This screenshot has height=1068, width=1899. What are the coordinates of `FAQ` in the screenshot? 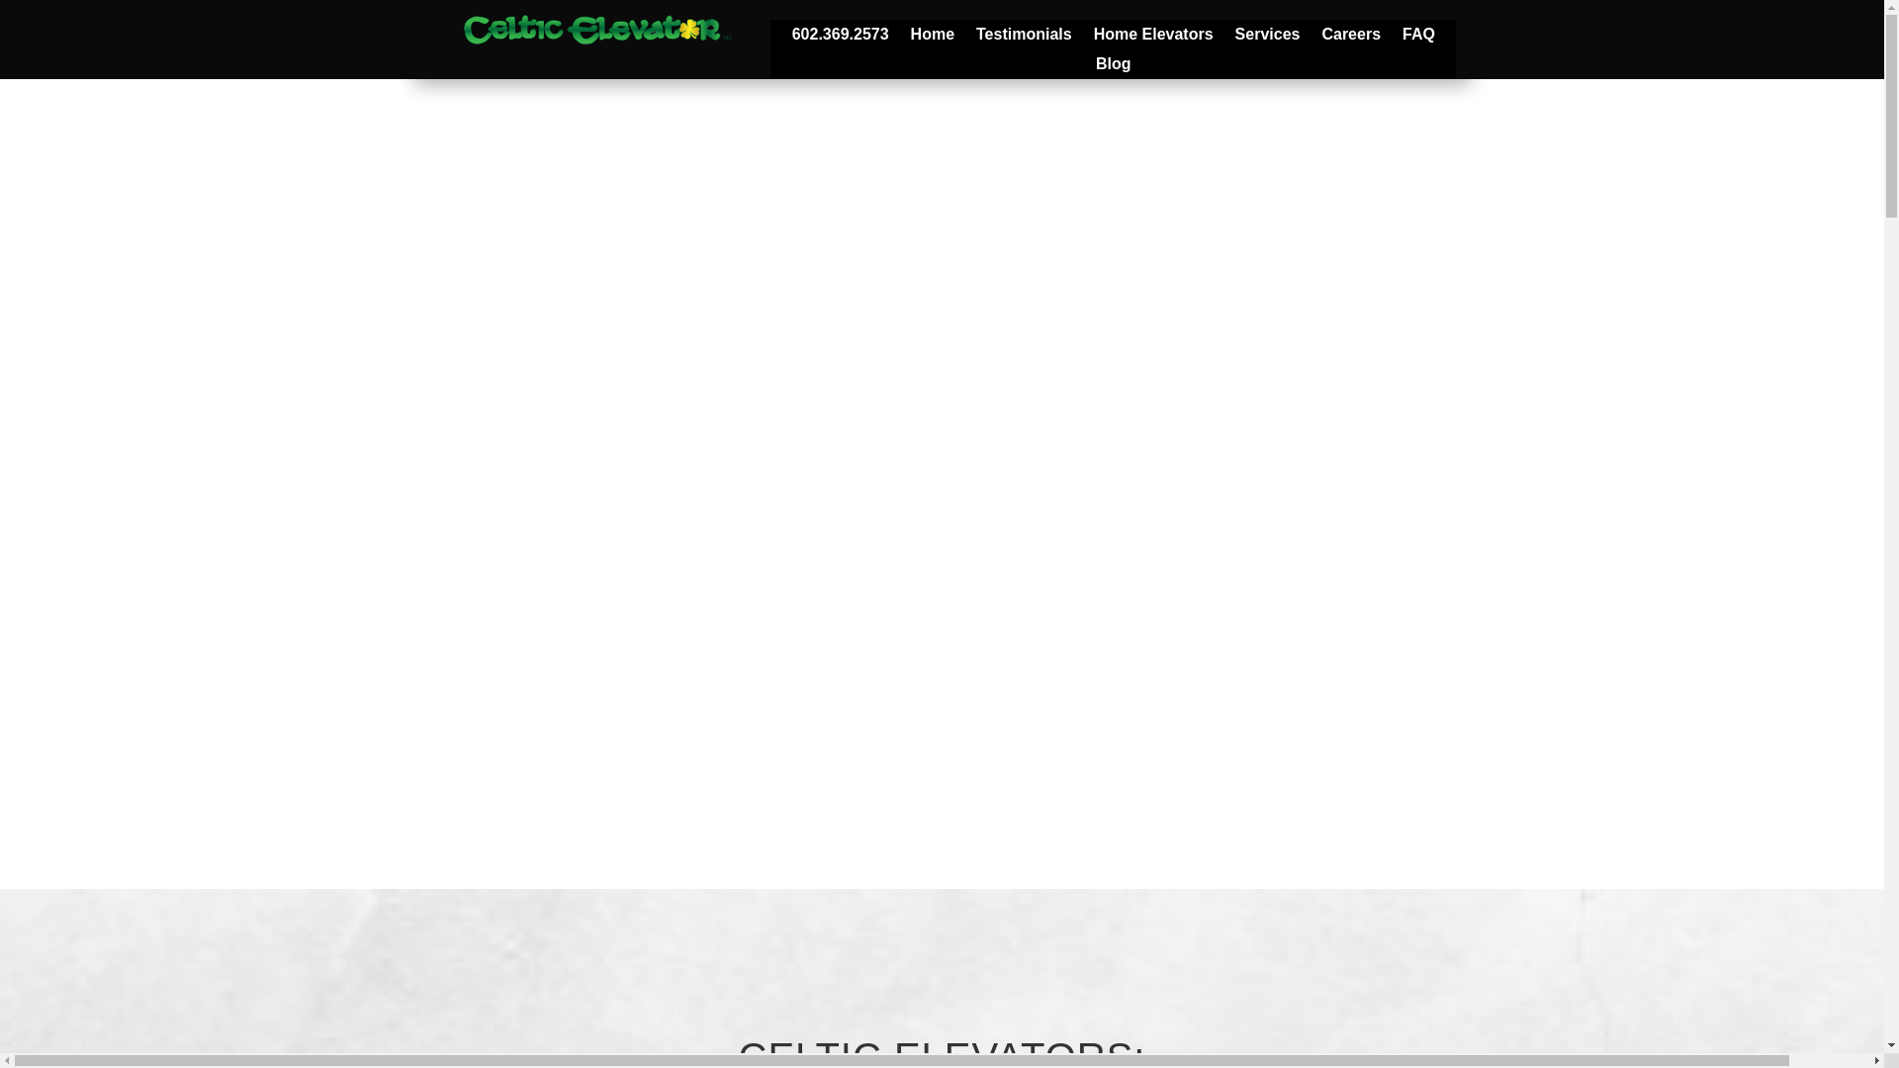 It's located at (1418, 38).